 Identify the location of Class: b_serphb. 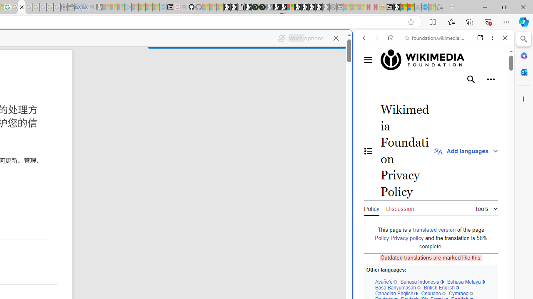
(496, 96).